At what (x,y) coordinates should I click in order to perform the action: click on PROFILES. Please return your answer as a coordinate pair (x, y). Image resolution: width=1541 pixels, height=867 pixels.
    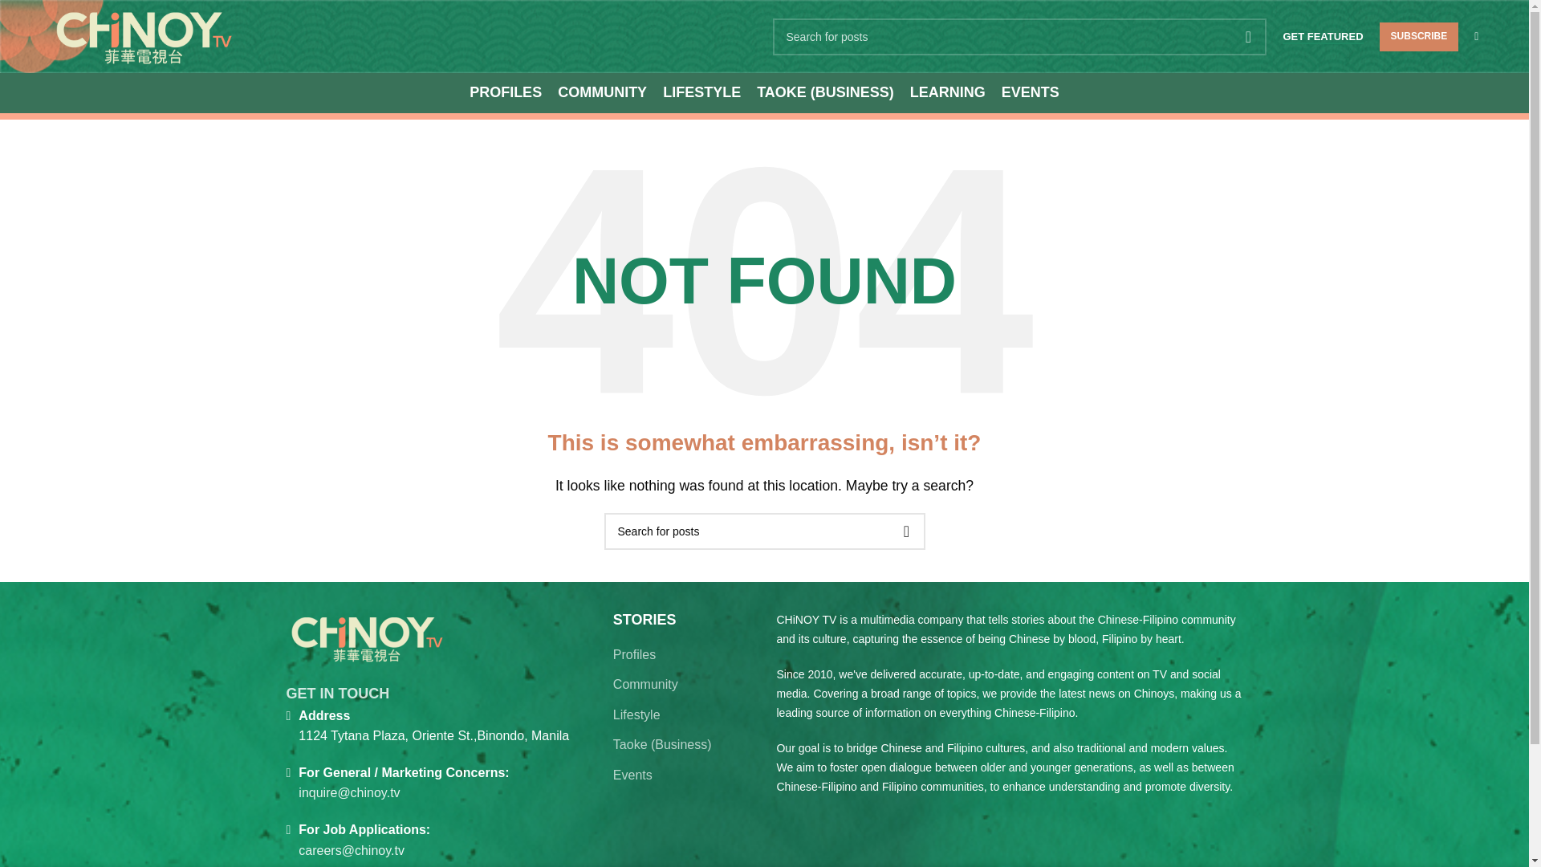
    Looking at the image, I should click on (506, 93).